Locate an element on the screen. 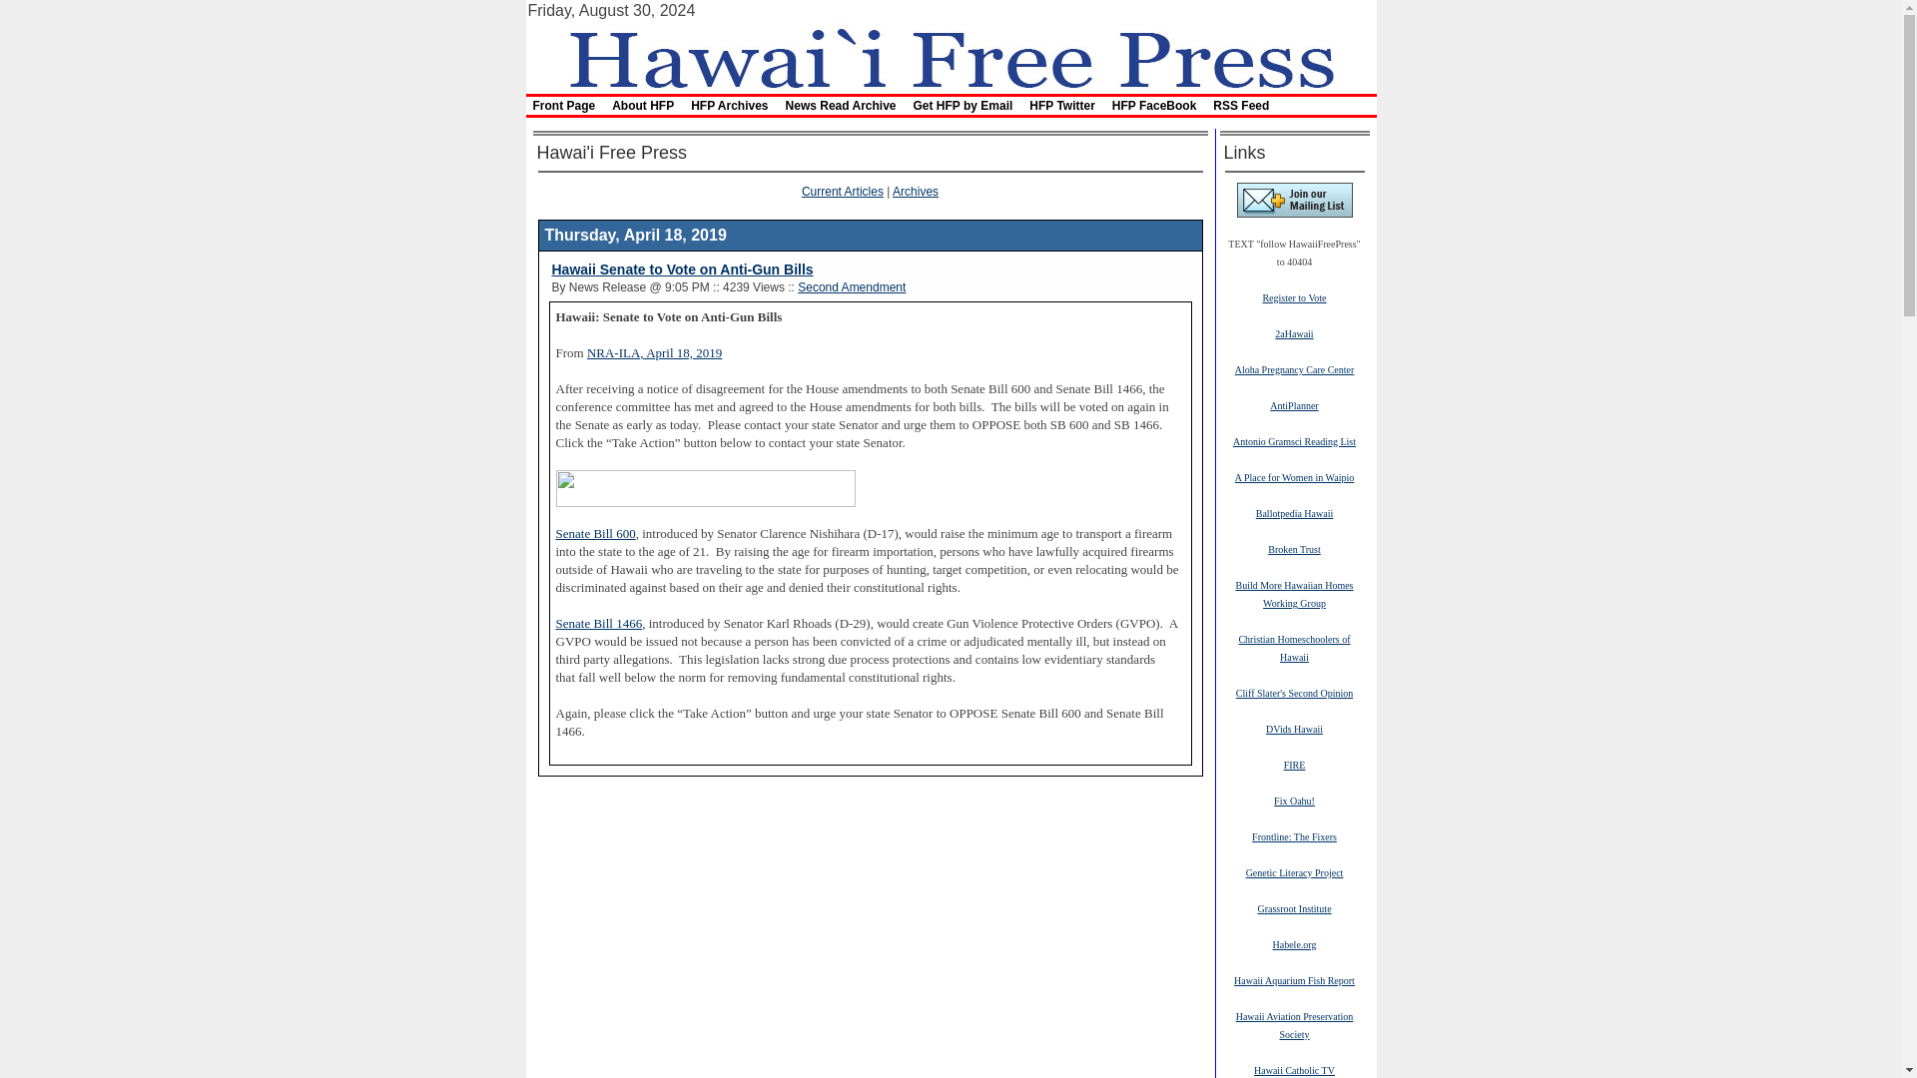  Genetic Literacy Project is located at coordinates (1294, 872).